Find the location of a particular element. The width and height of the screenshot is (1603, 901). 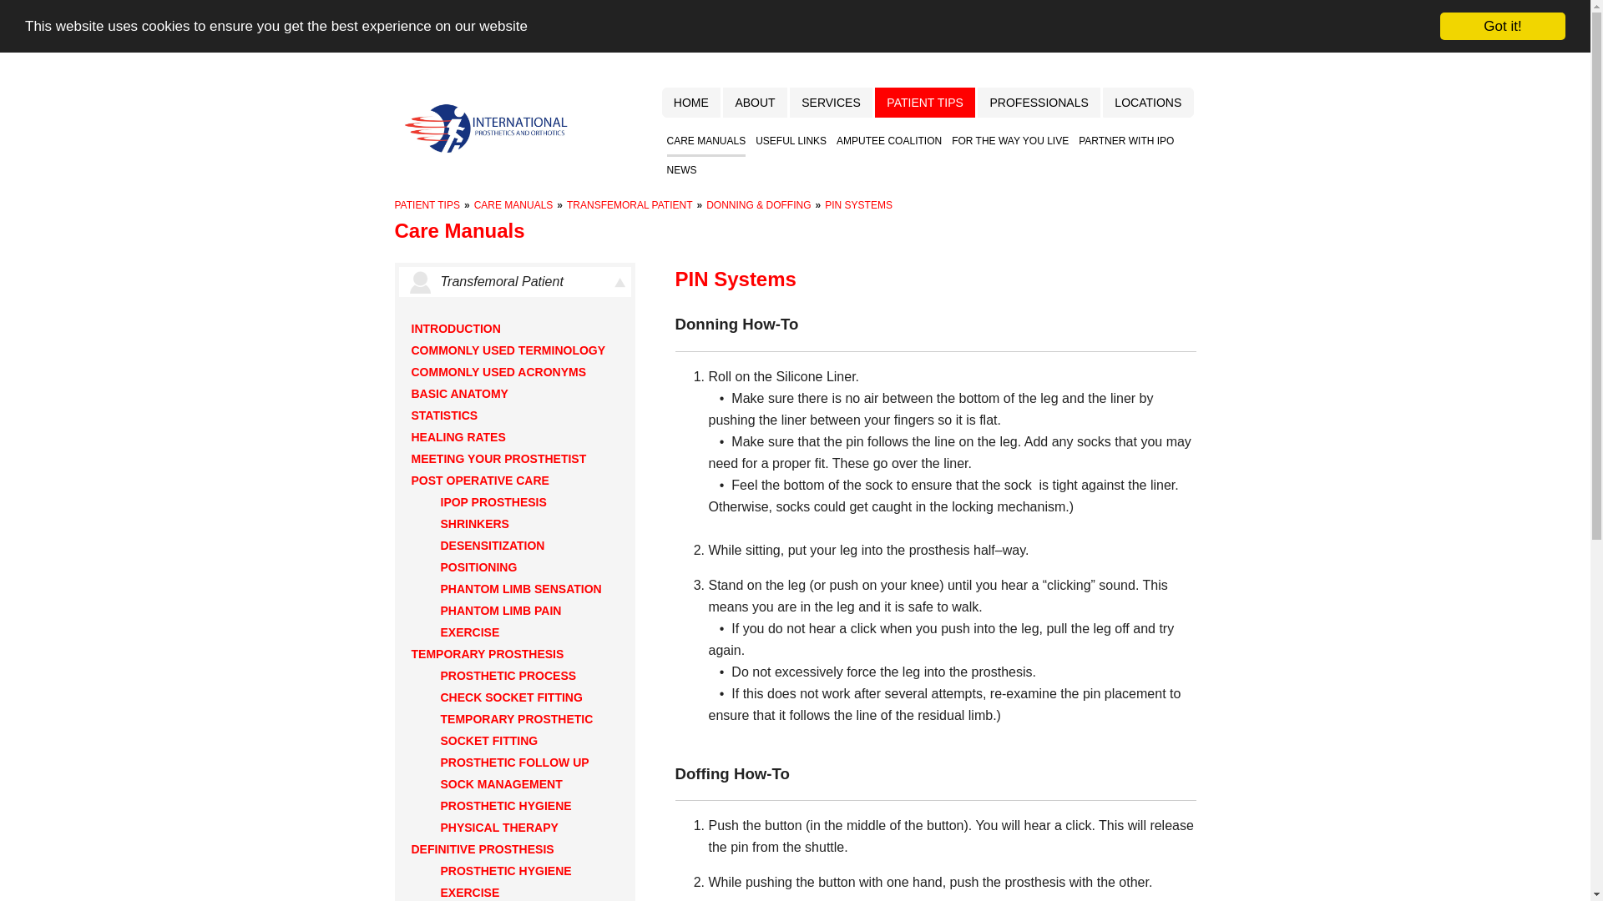

TRANSFEMORAL PATIENT is located at coordinates (630, 204).